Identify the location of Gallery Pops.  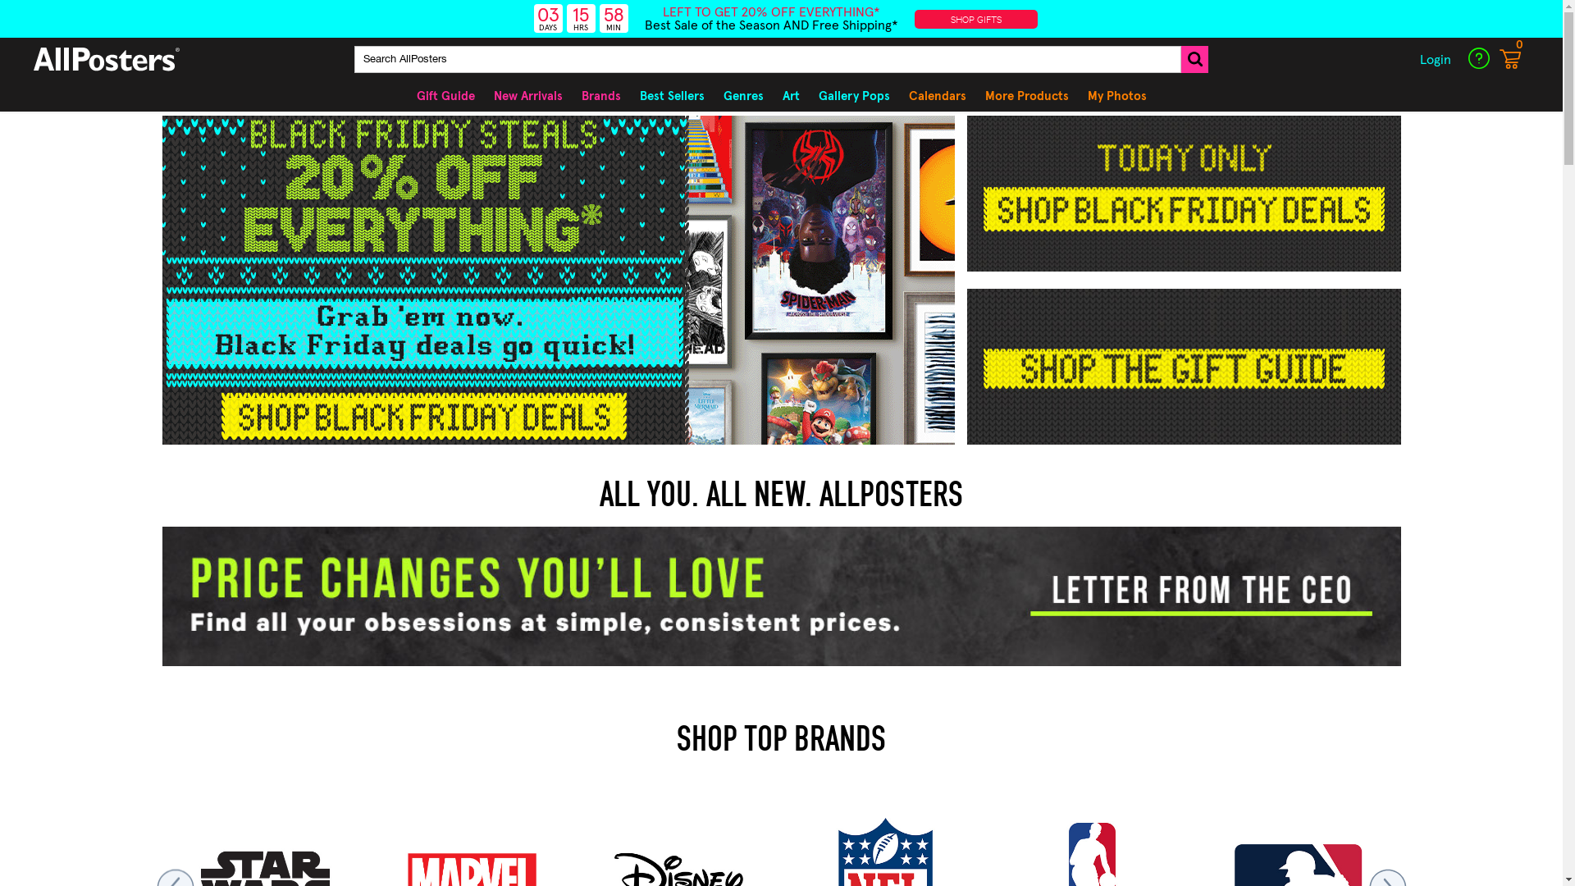
(854, 97).